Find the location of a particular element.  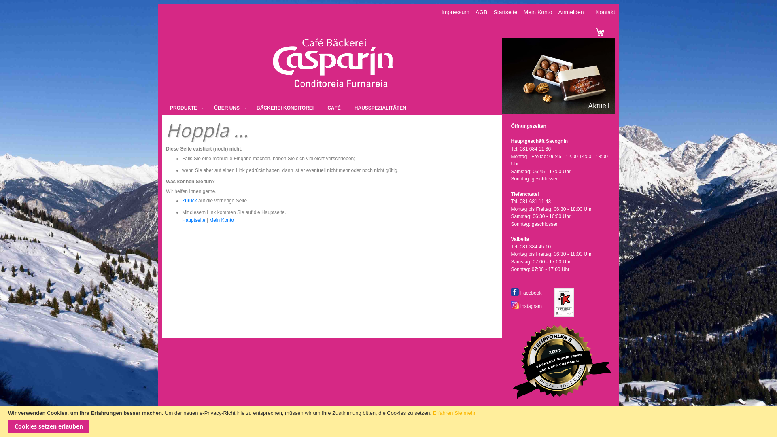

PRODUKTE is located at coordinates (185, 108).